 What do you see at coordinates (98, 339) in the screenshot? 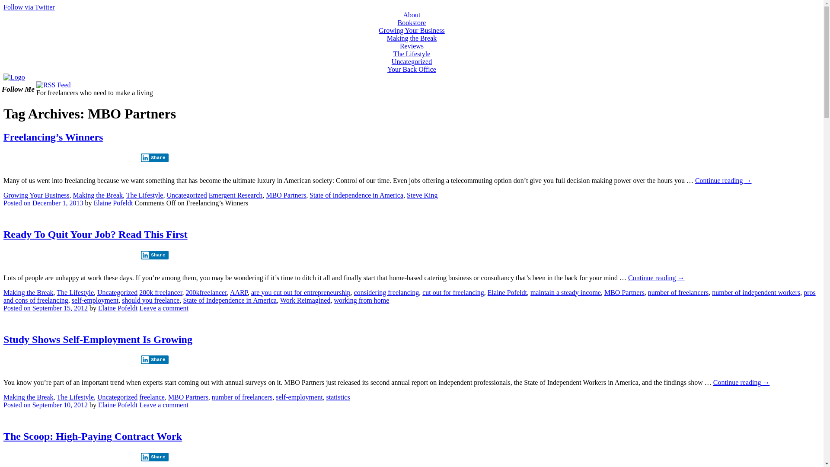
I see `Study Shows Self-Employment Is Growing` at bounding box center [98, 339].